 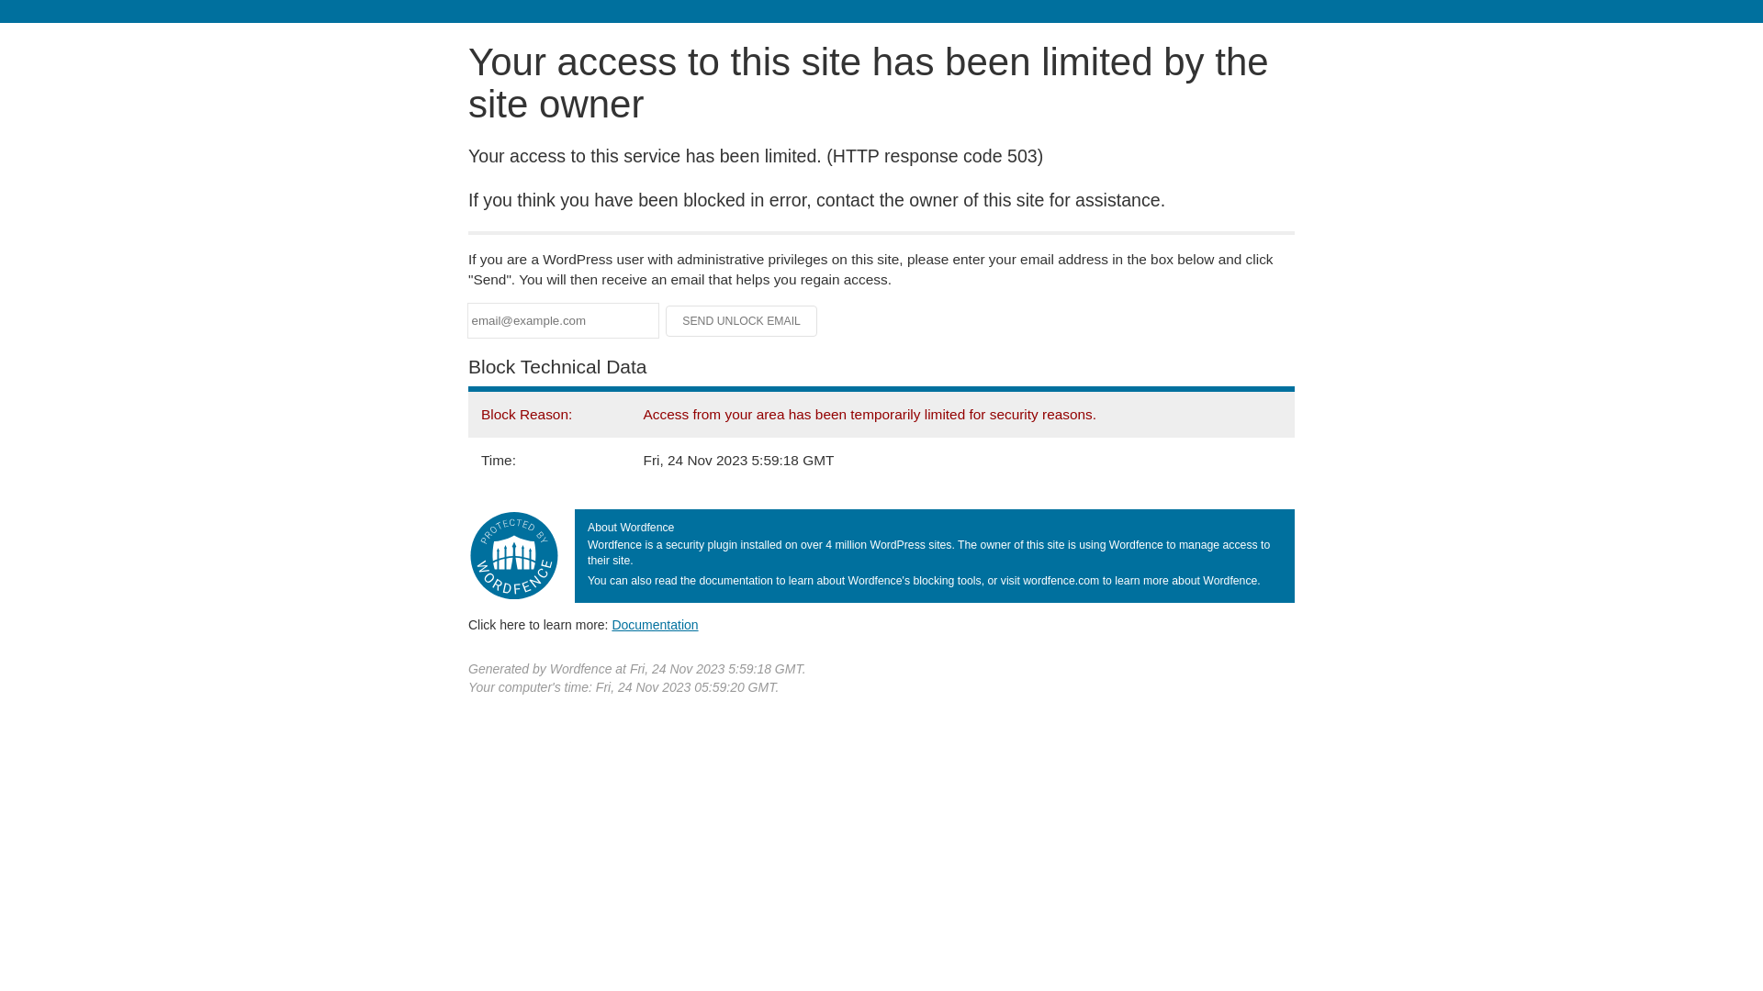 I want to click on Documentation, so click(x=655, y=625).